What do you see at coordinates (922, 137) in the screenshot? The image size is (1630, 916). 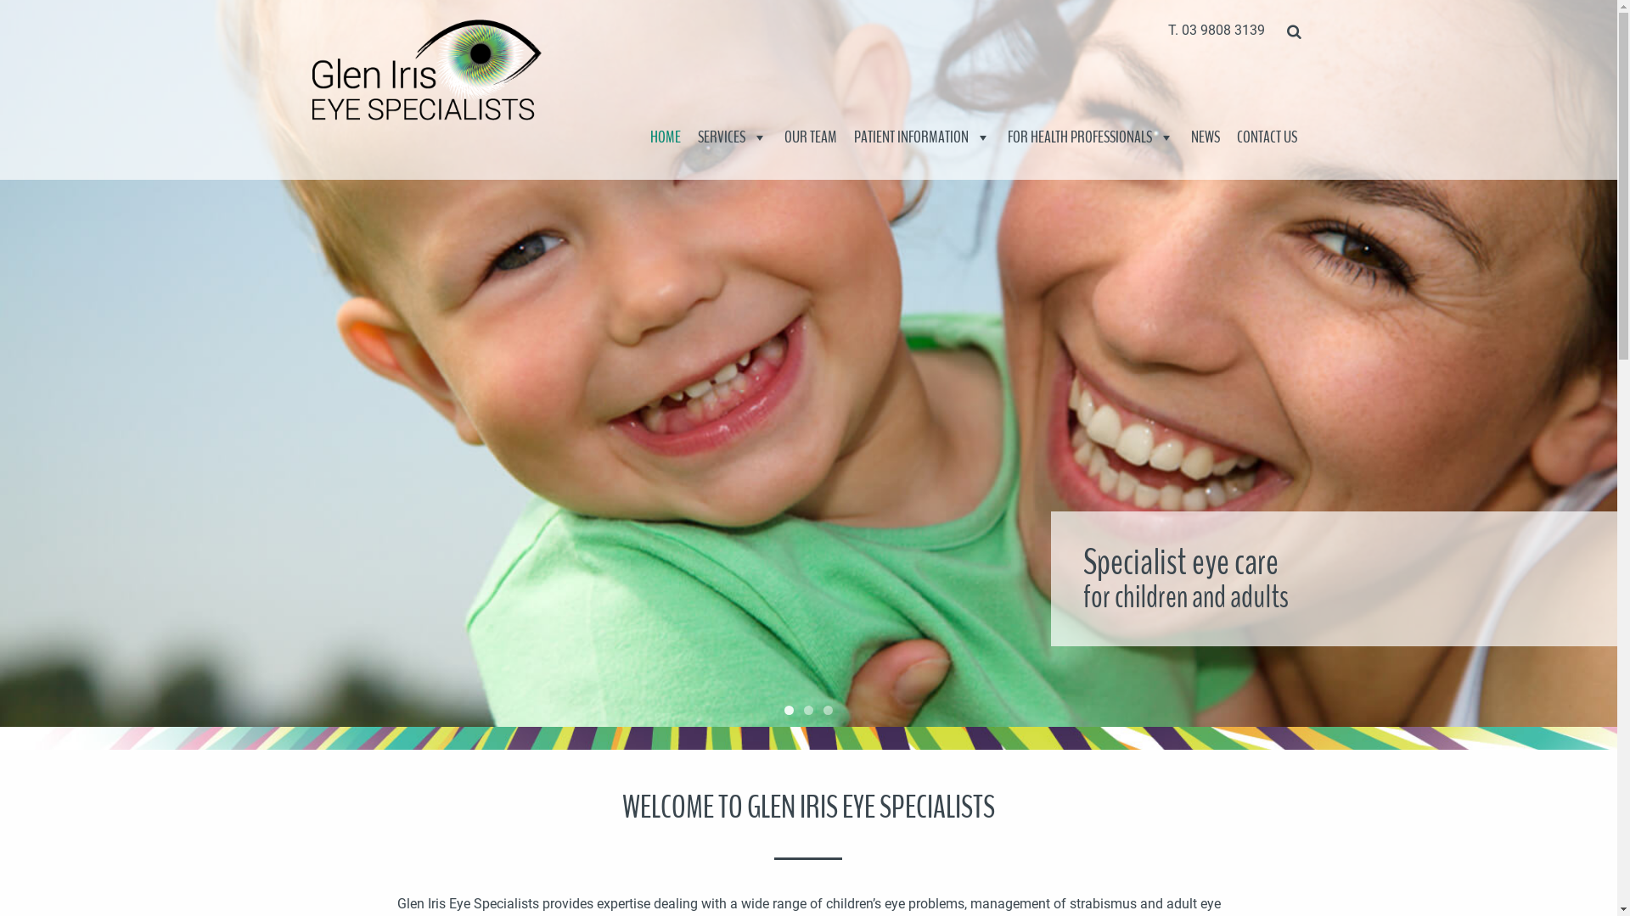 I see `PATIENT INFORMATION` at bounding box center [922, 137].